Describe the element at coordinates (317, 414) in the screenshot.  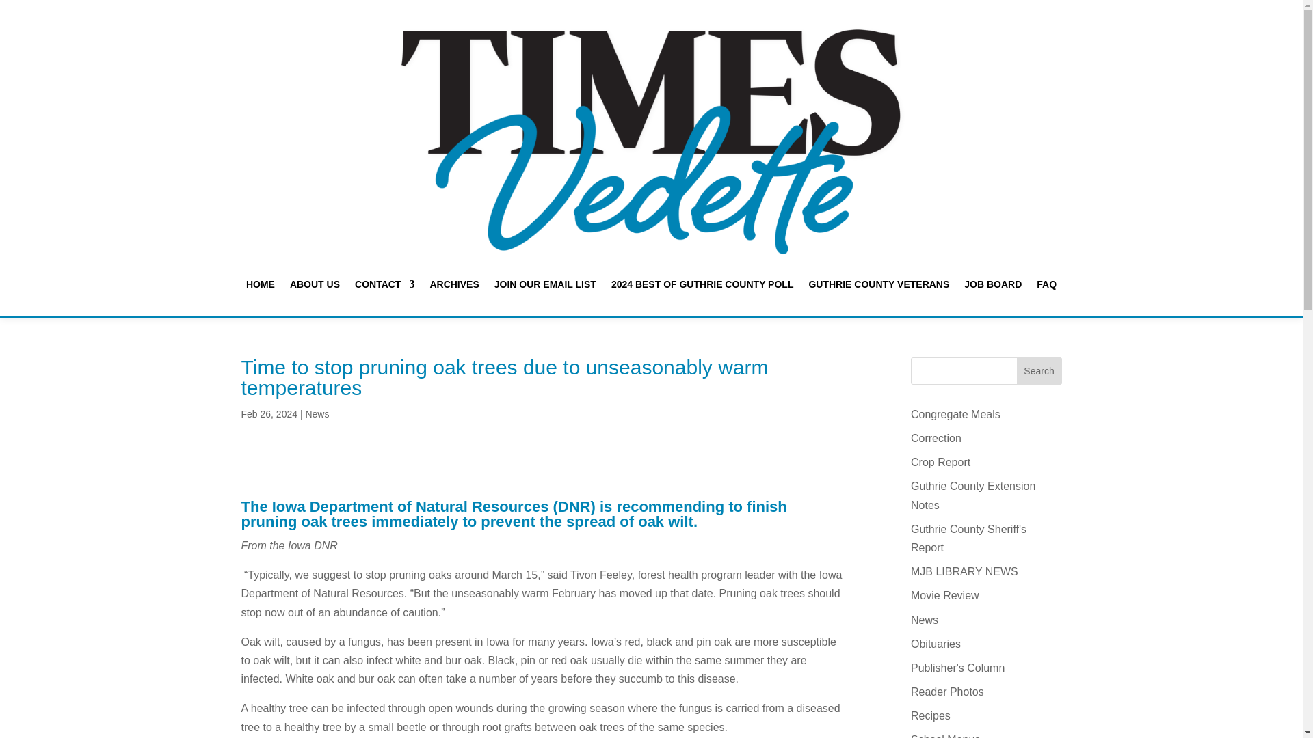
I see `News` at that location.